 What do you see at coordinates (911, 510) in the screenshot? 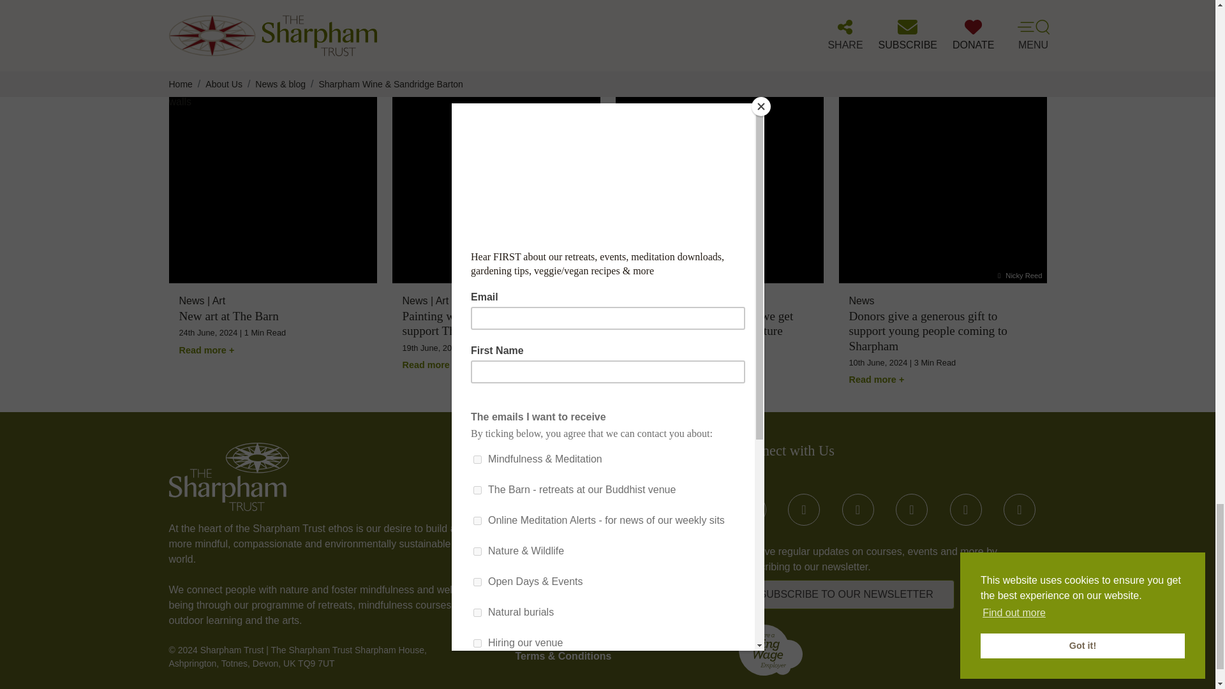
I see `Instagram` at bounding box center [911, 510].